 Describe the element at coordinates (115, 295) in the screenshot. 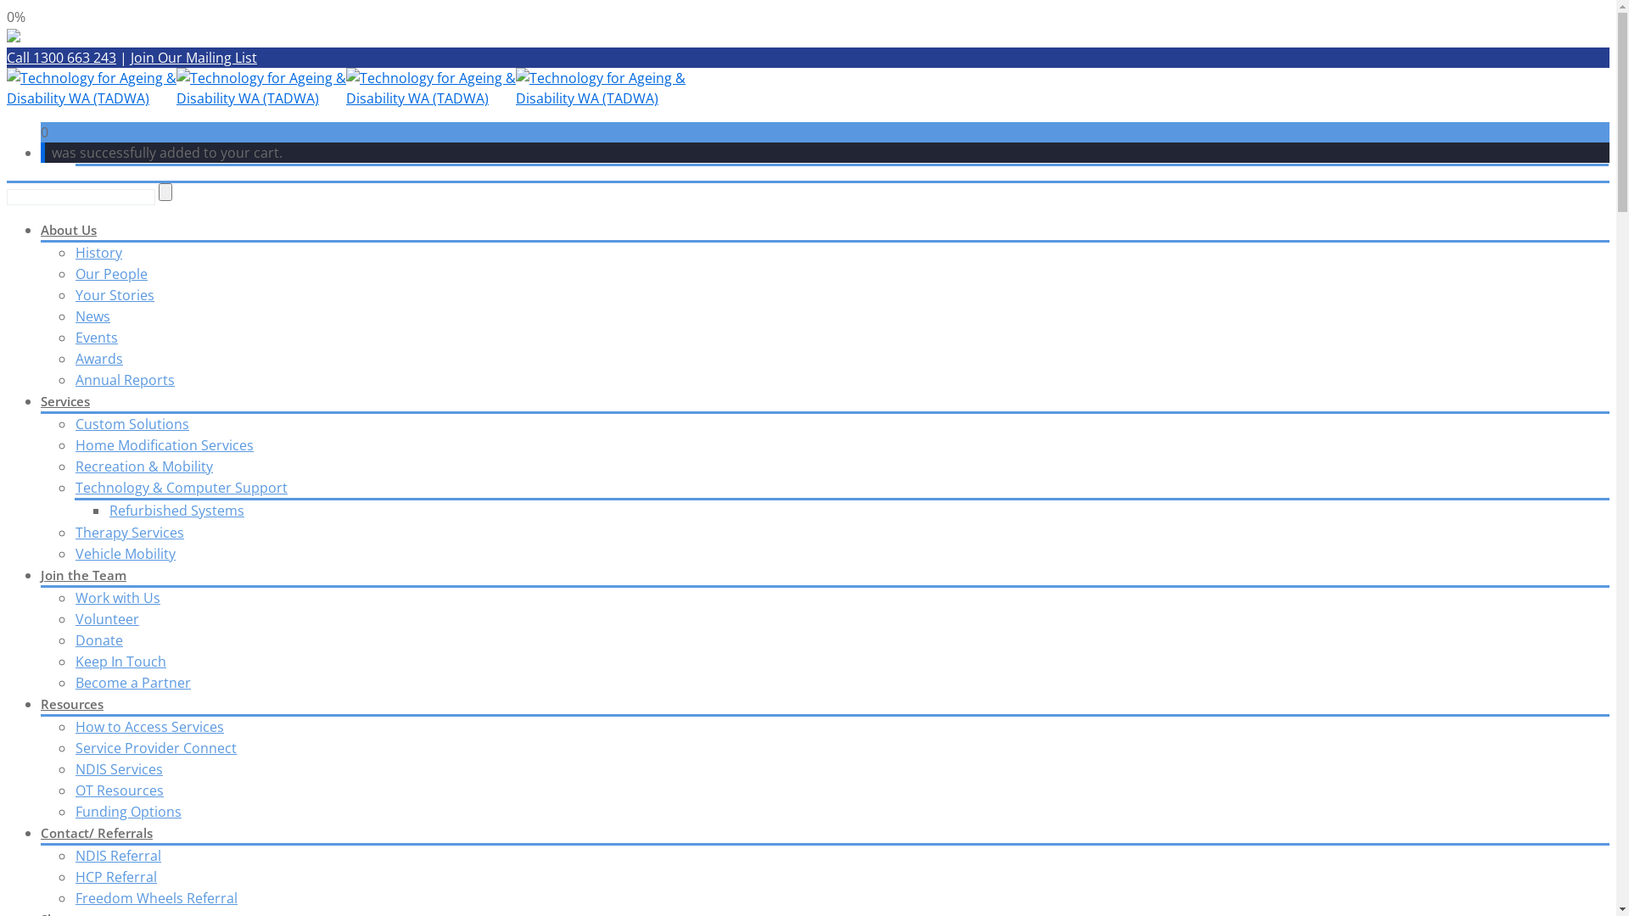

I see `Your Stories` at that location.